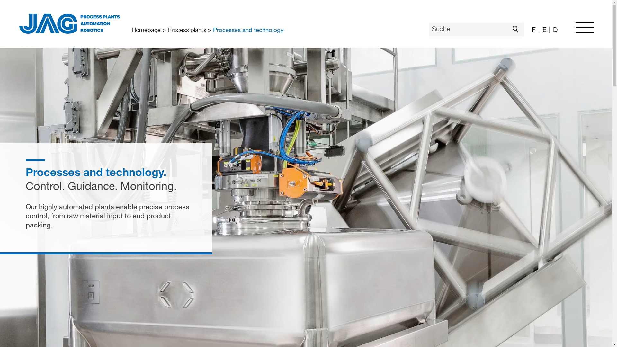  I want to click on D, so click(553, 31).